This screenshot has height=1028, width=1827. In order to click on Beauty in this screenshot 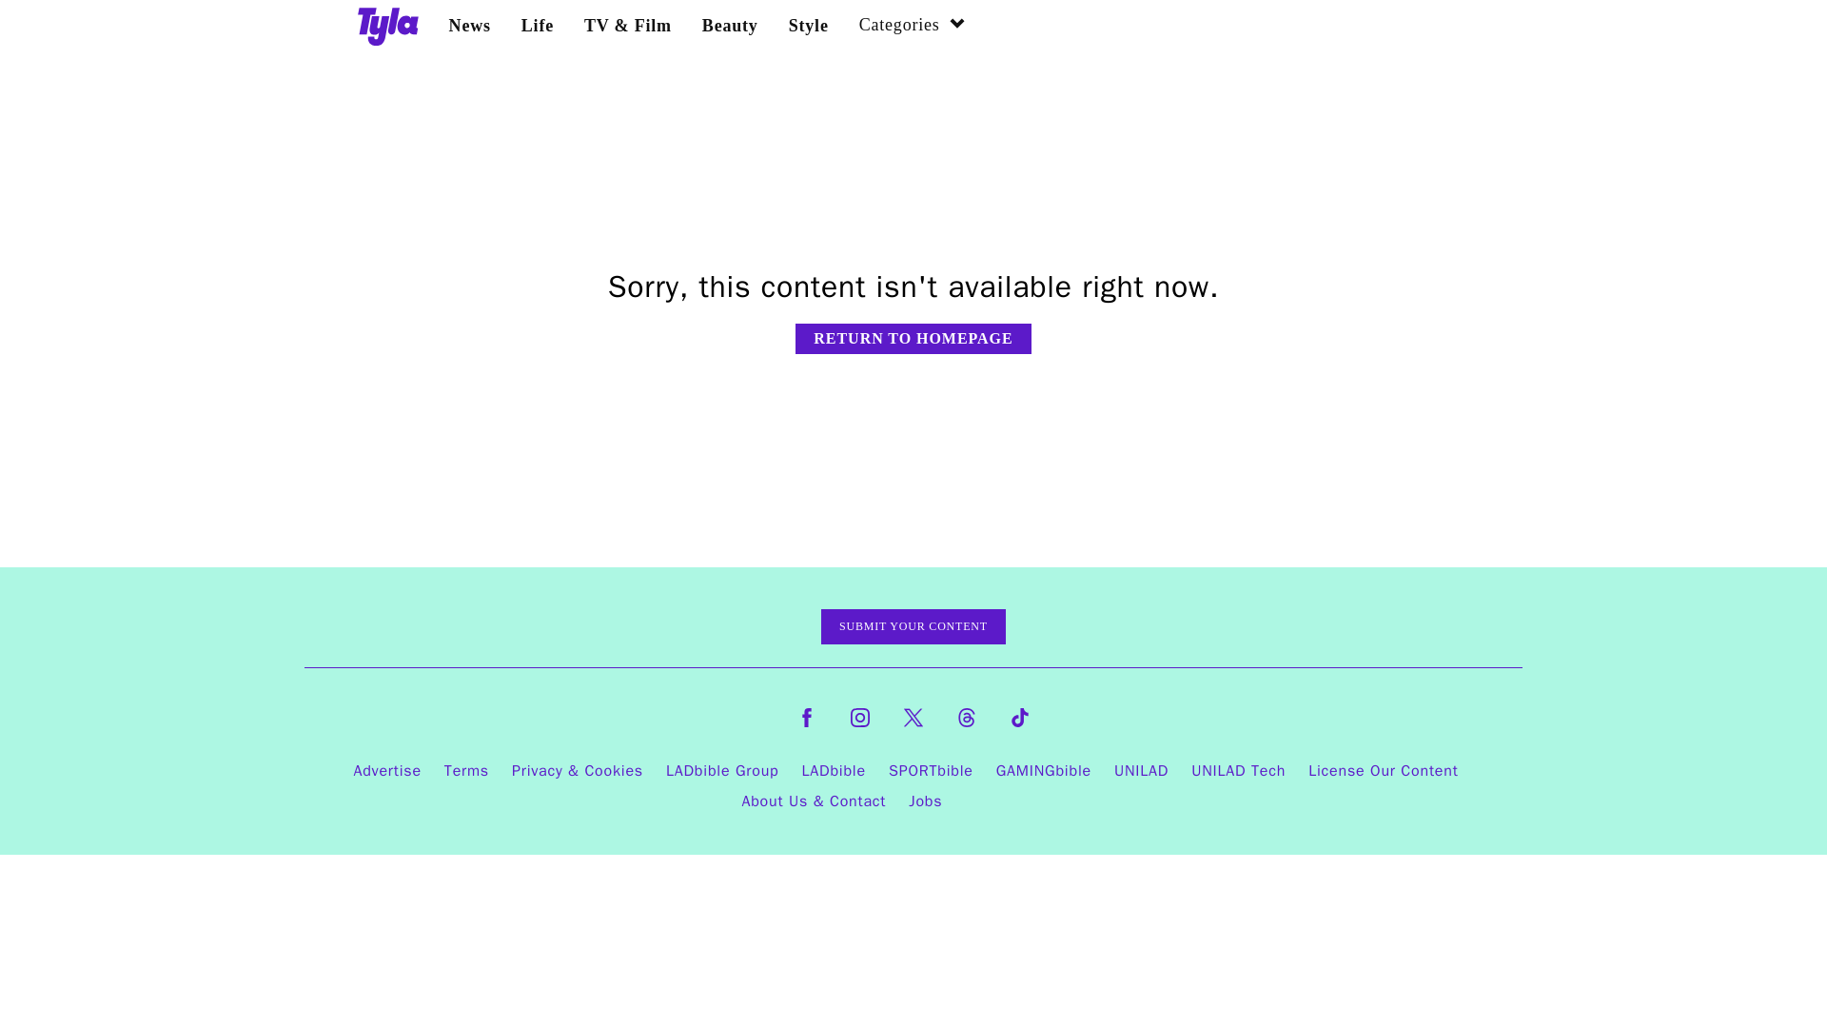, I will do `click(729, 26)`.